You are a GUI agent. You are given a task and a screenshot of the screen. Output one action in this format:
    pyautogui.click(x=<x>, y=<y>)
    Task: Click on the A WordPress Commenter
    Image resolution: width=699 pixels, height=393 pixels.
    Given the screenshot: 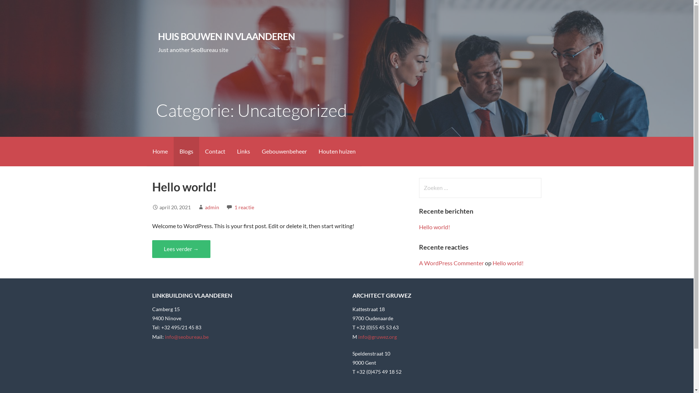 What is the action you would take?
    pyautogui.click(x=451, y=263)
    